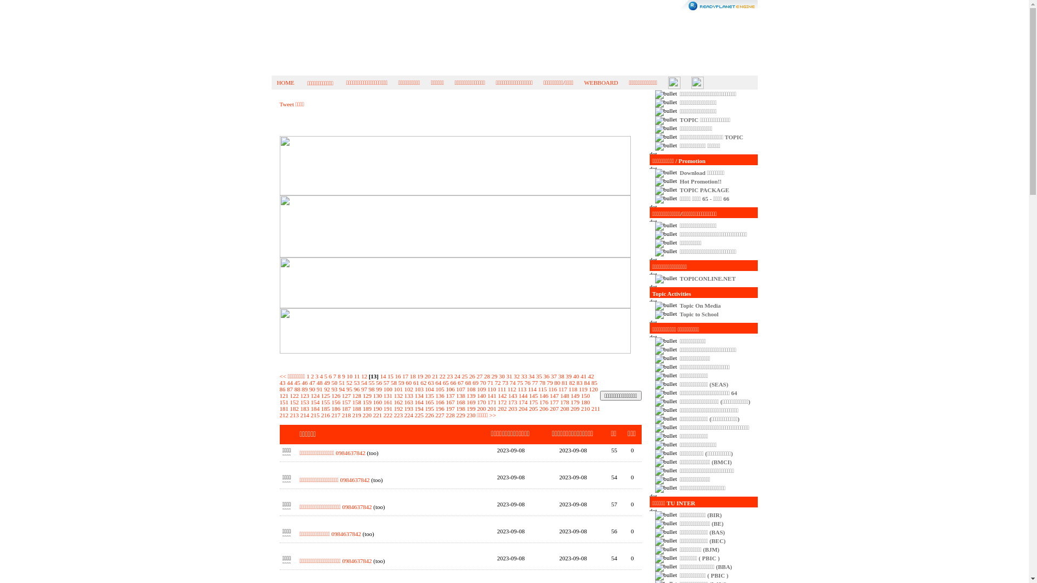 The image size is (1037, 583). Describe the element at coordinates (419, 409) in the screenshot. I see `194` at that location.